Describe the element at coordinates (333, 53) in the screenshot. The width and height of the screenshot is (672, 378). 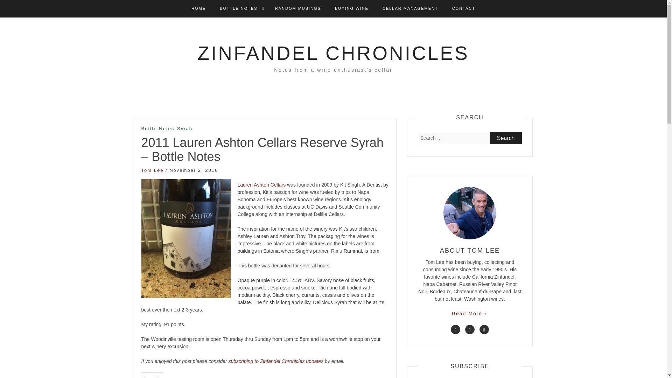
I see `ZINFANDEL CHRONICLES` at that location.